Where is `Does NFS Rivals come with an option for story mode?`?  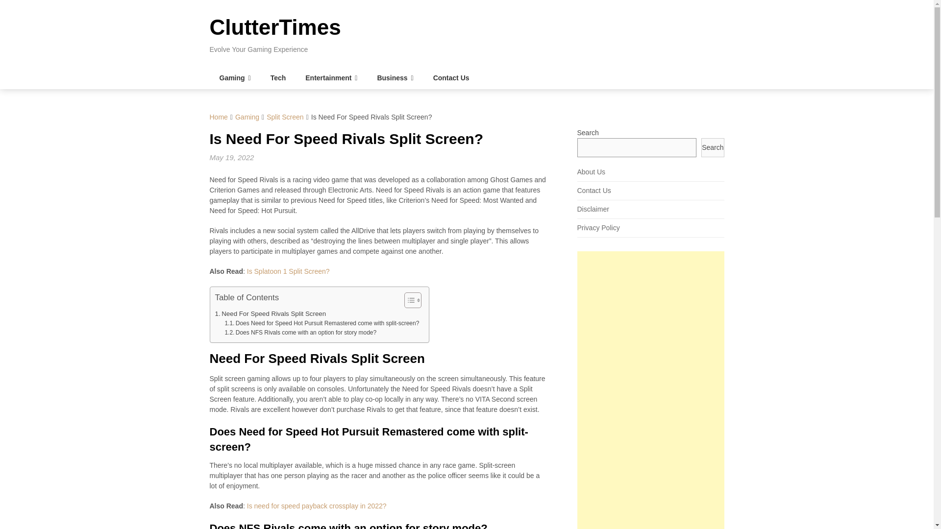 Does NFS Rivals come with an option for story mode? is located at coordinates (300, 333).